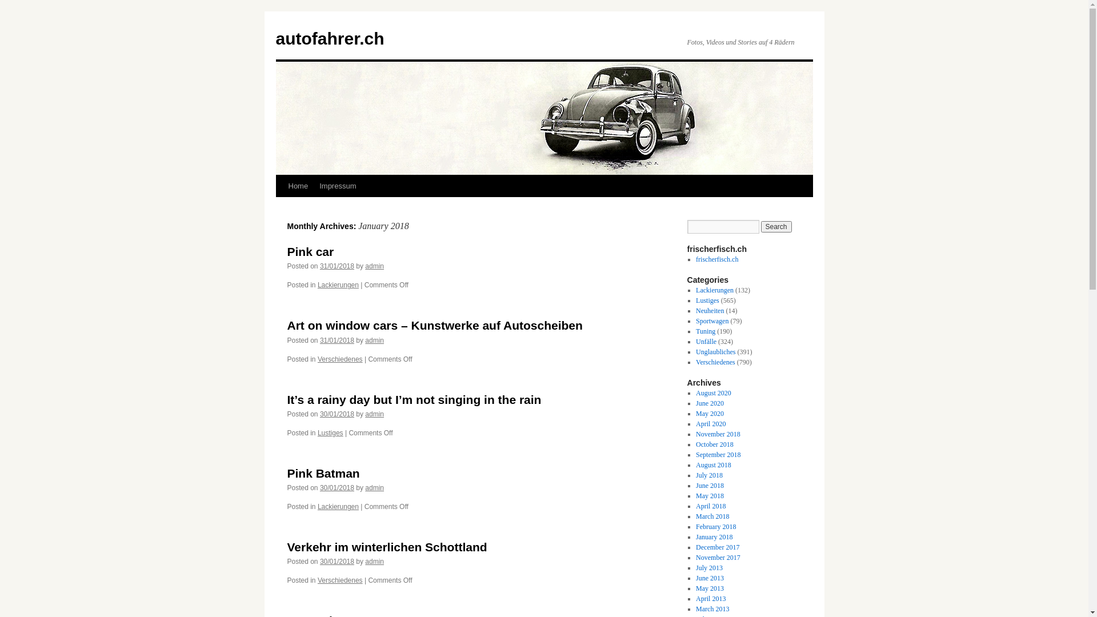 The width and height of the screenshot is (1097, 617). I want to click on January 2018, so click(714, 537).